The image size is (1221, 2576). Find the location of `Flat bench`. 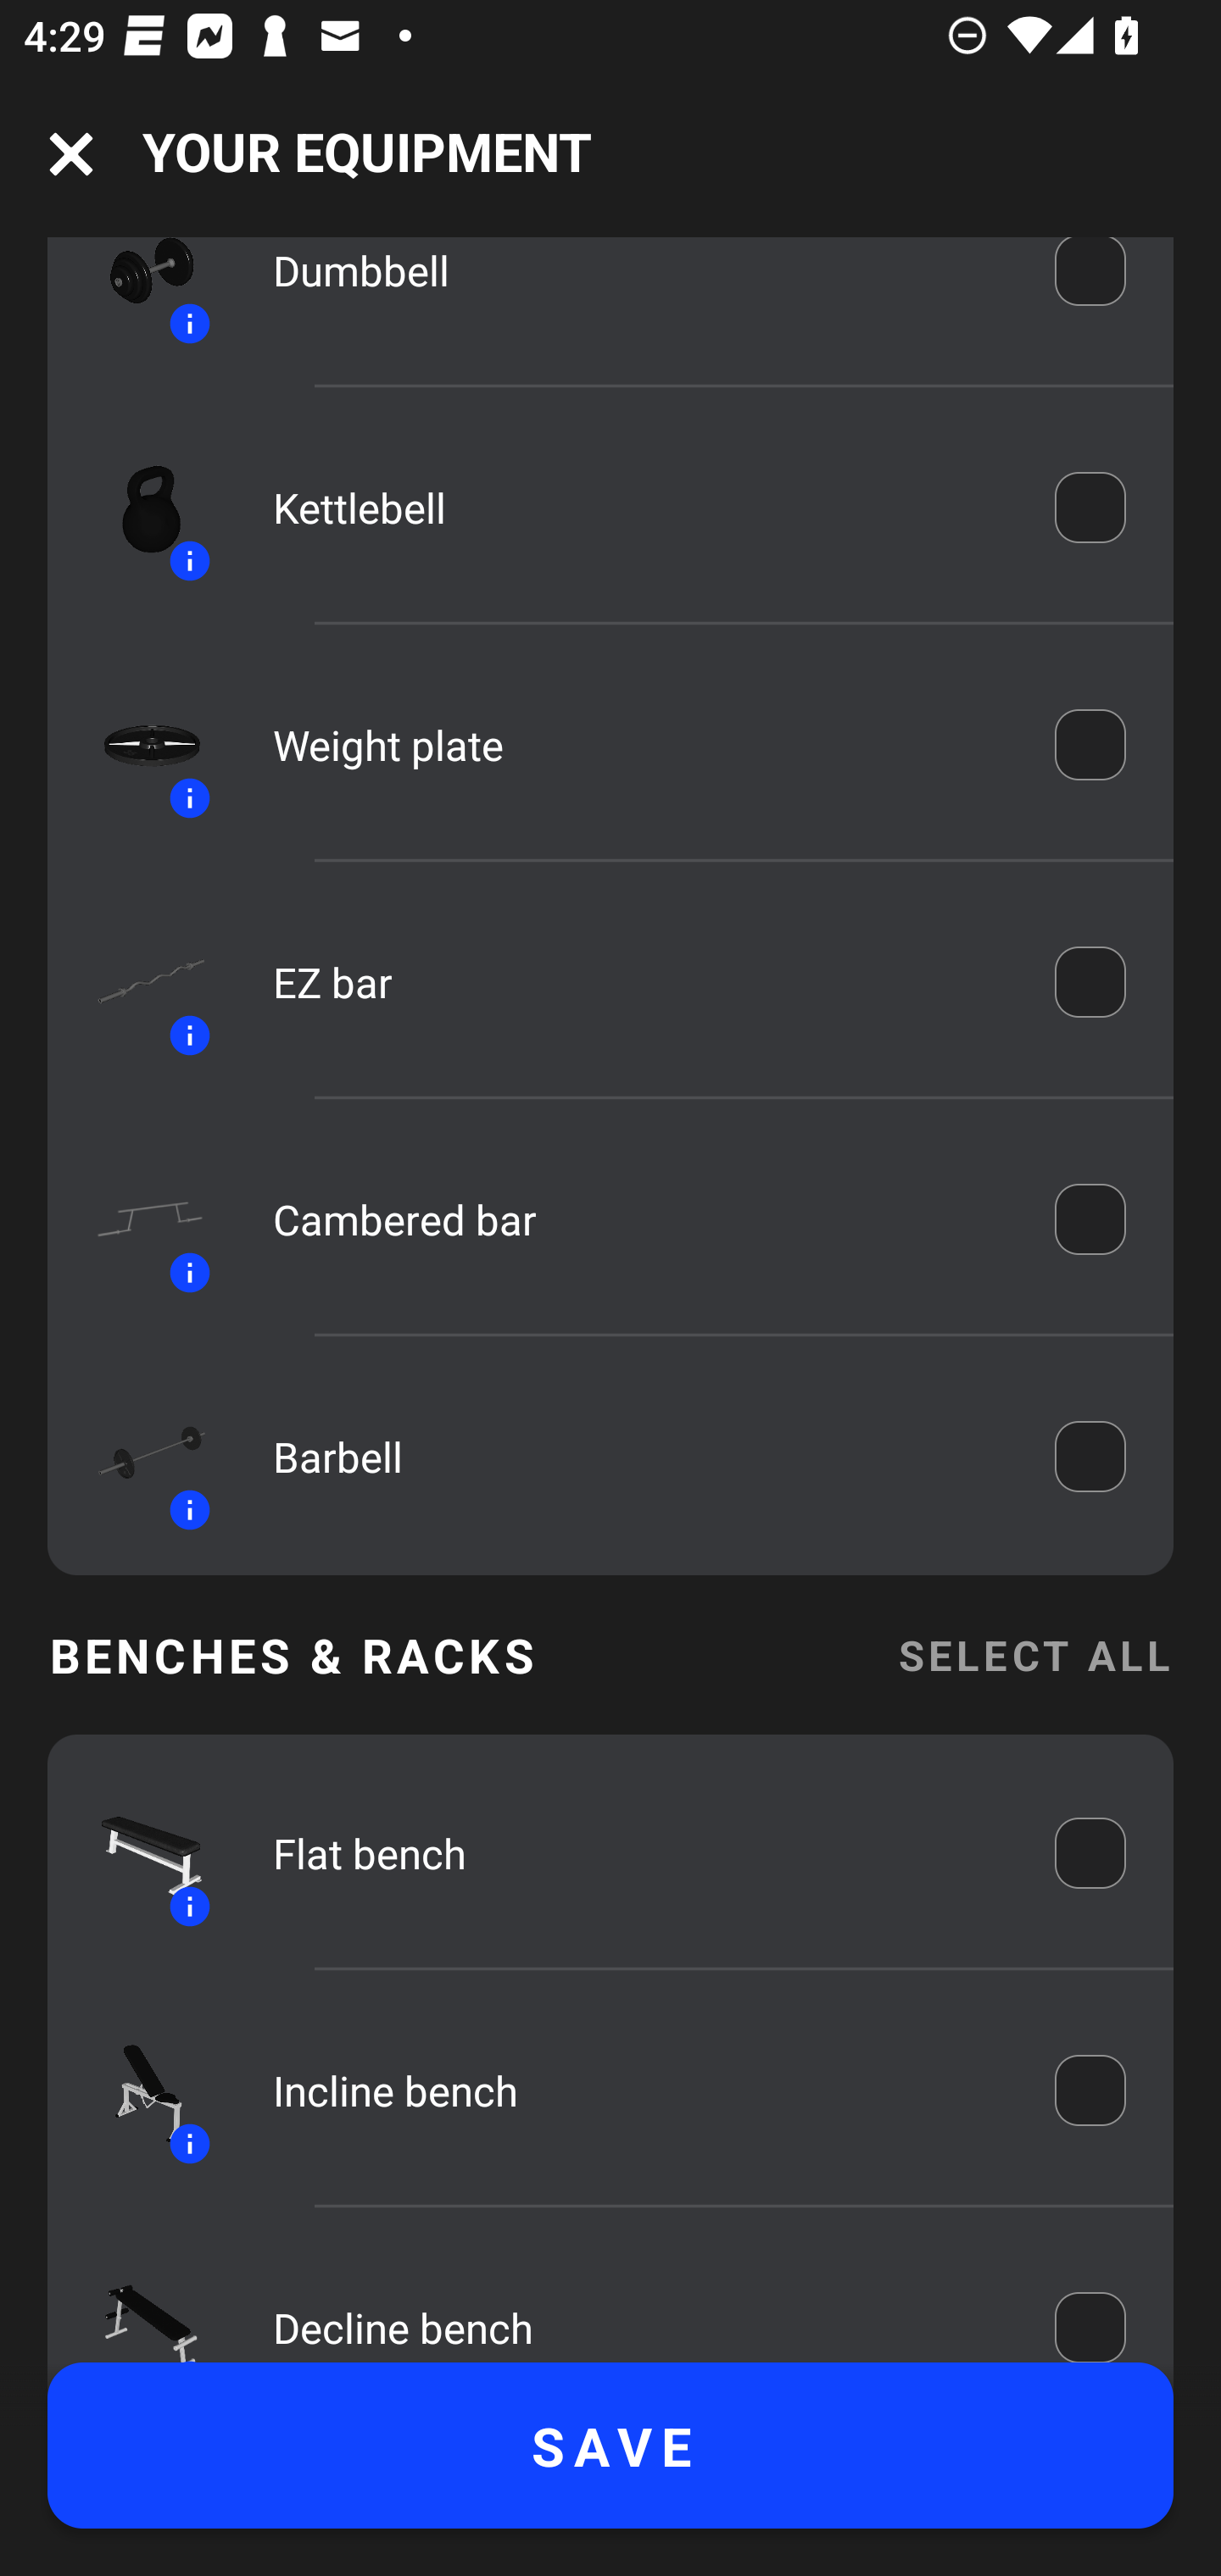

Flat bench is located at coordinates (640, 1852).